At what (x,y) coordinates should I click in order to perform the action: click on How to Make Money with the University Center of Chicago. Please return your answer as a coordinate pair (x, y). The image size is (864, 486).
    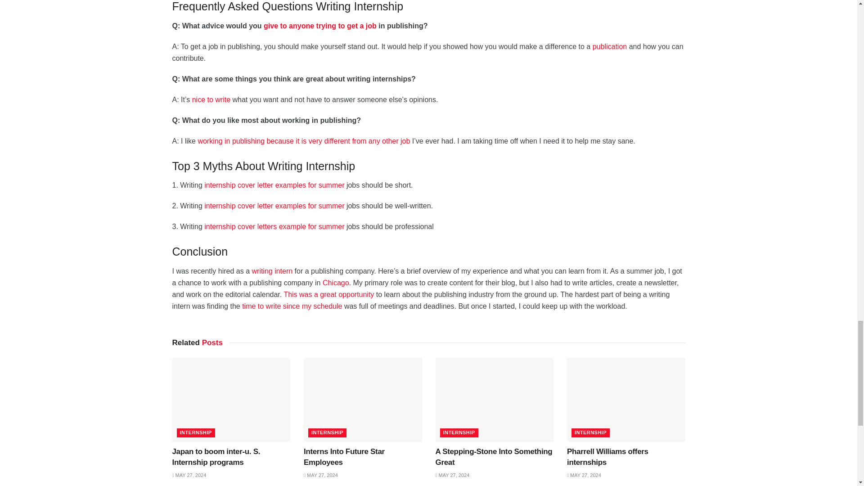
    Looking at the image, I should click on (336, 283).